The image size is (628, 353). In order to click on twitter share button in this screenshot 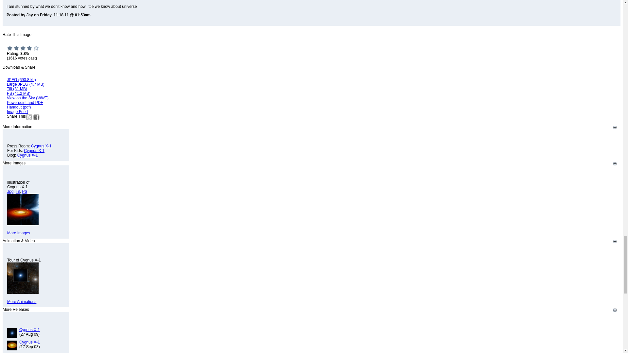, I will do `click(29, 117)`.